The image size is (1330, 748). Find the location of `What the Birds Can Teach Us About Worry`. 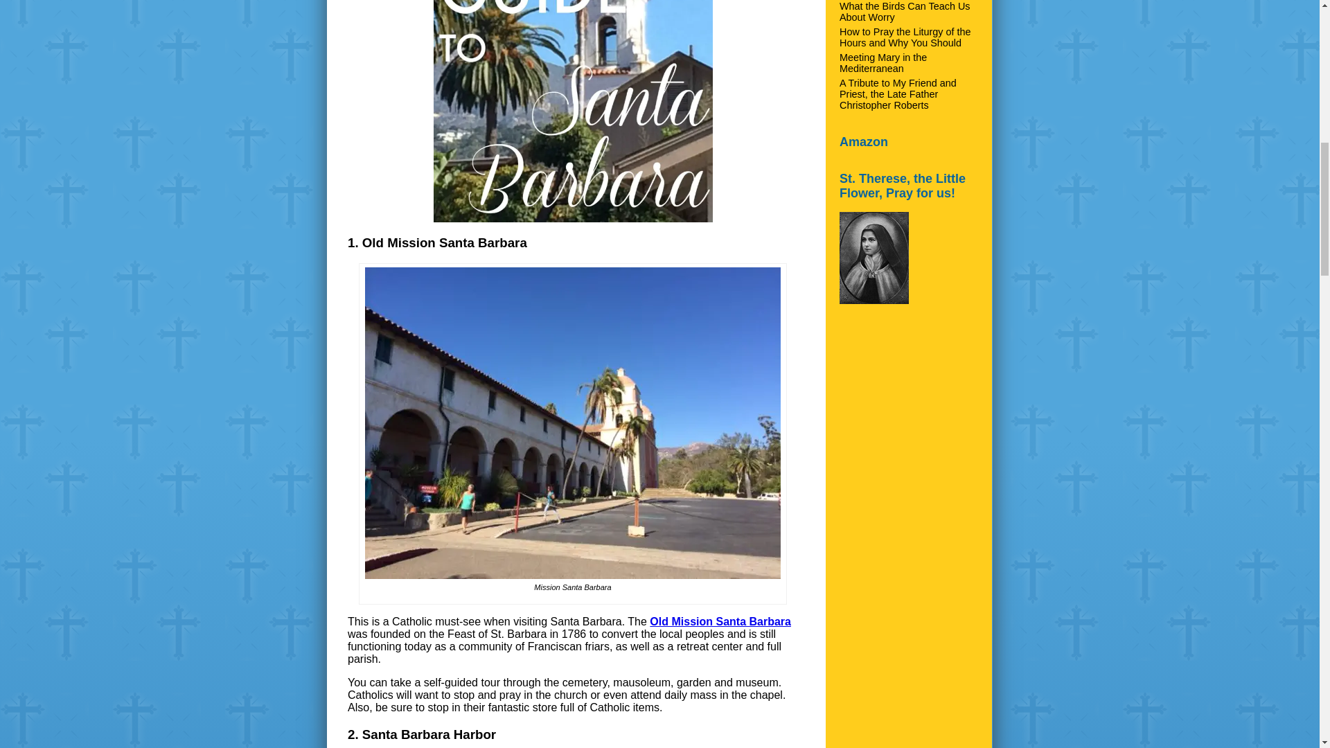

What the Birds Can Teach Us About Worry is located at coordinates (905, 12).